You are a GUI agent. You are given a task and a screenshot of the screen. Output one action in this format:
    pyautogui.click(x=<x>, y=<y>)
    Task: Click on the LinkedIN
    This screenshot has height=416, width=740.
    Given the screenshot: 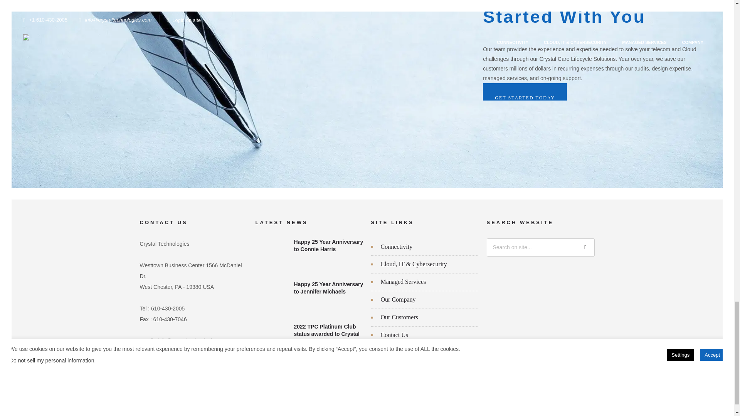 What is the action you would take?
    pyautogui.click(x=149, y=367)
    